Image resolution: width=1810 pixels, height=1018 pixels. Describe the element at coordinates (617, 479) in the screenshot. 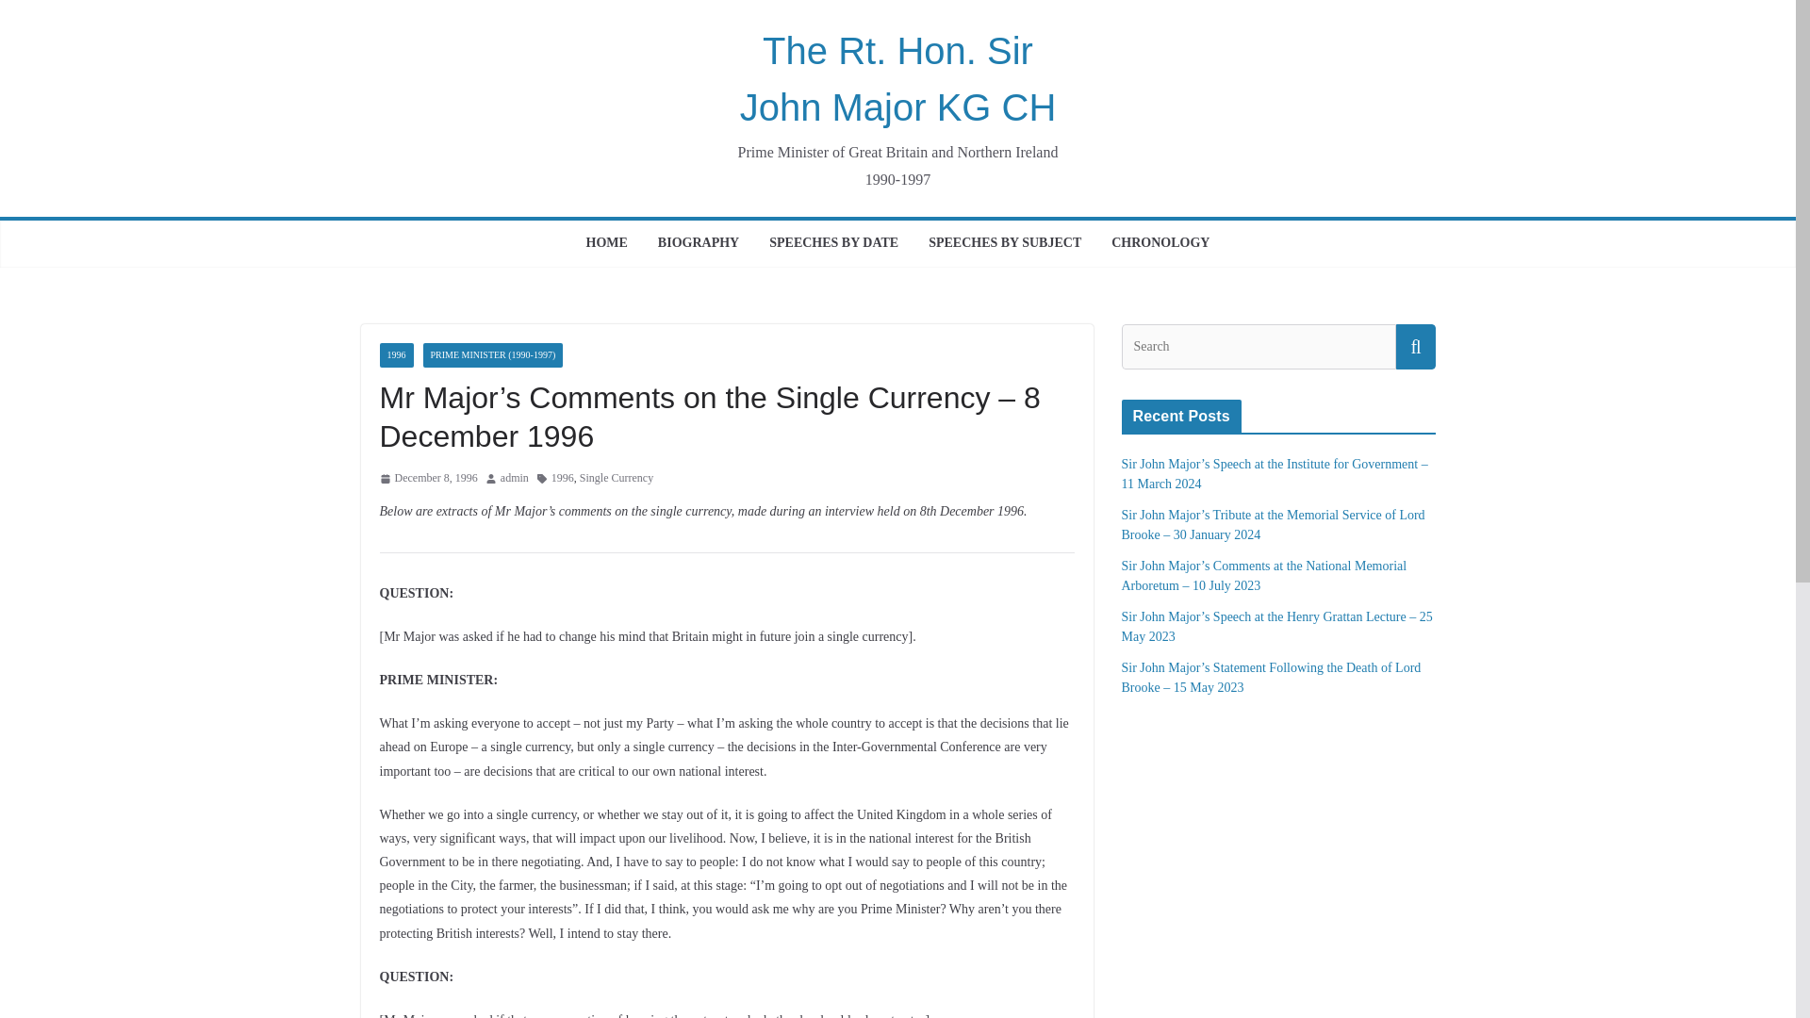

I see `Single Currency` at that location.